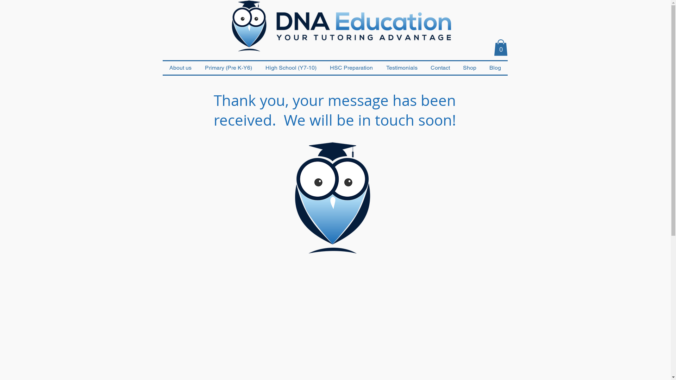 Image resolution: width=676 pixels, height=380 pixels. Describe the element at coordinates (501, 48) in the screenshot. I see `0` at that location.